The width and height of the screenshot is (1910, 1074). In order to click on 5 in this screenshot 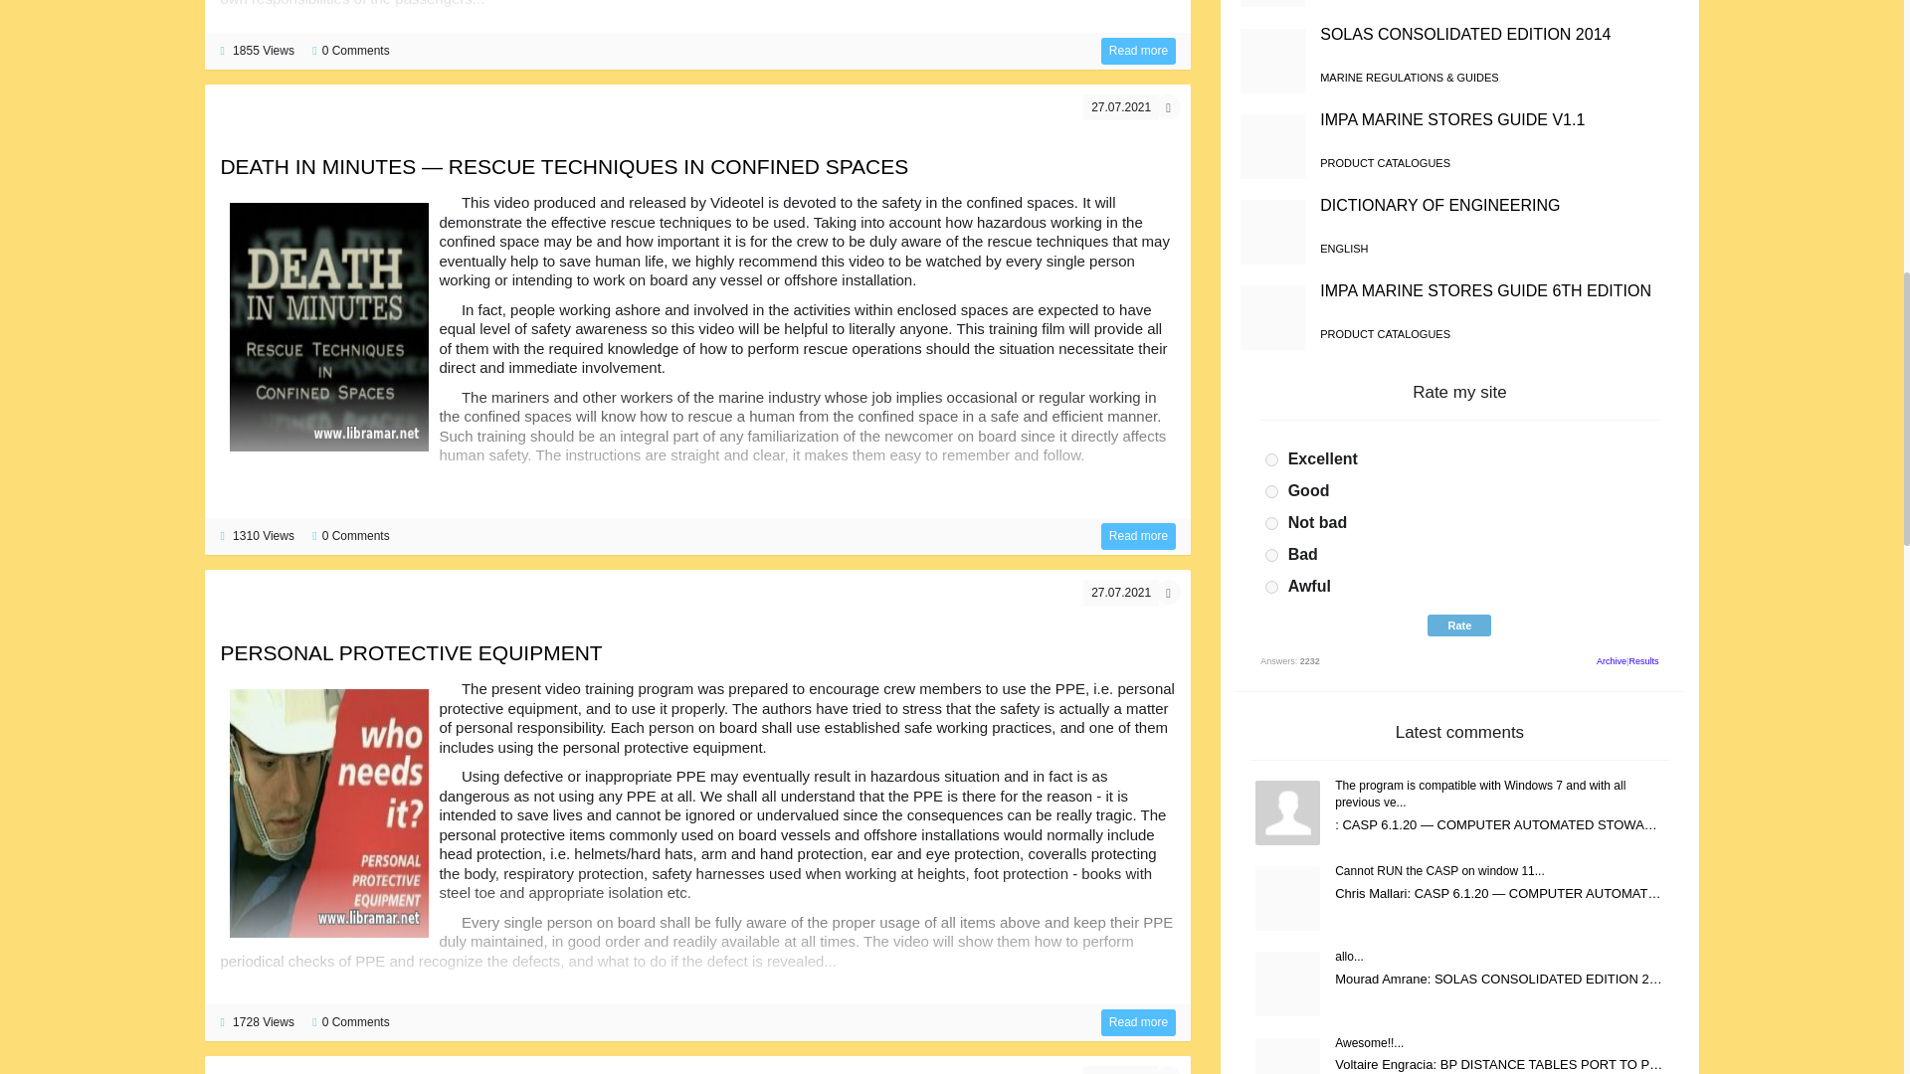, I will do `click(1271, 587)`.